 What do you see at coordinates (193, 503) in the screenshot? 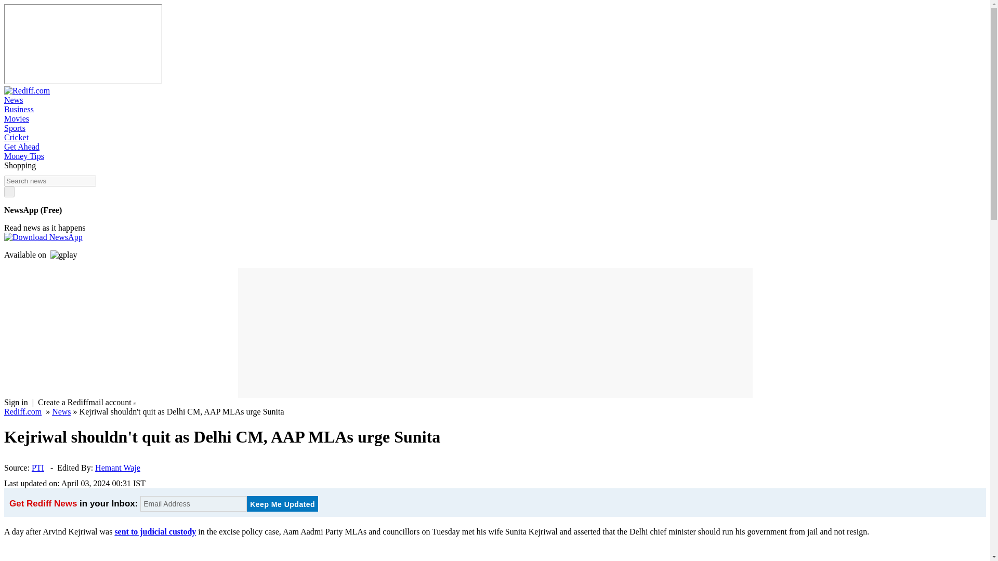
I see `Email Address` at bounding box center [193, 503].